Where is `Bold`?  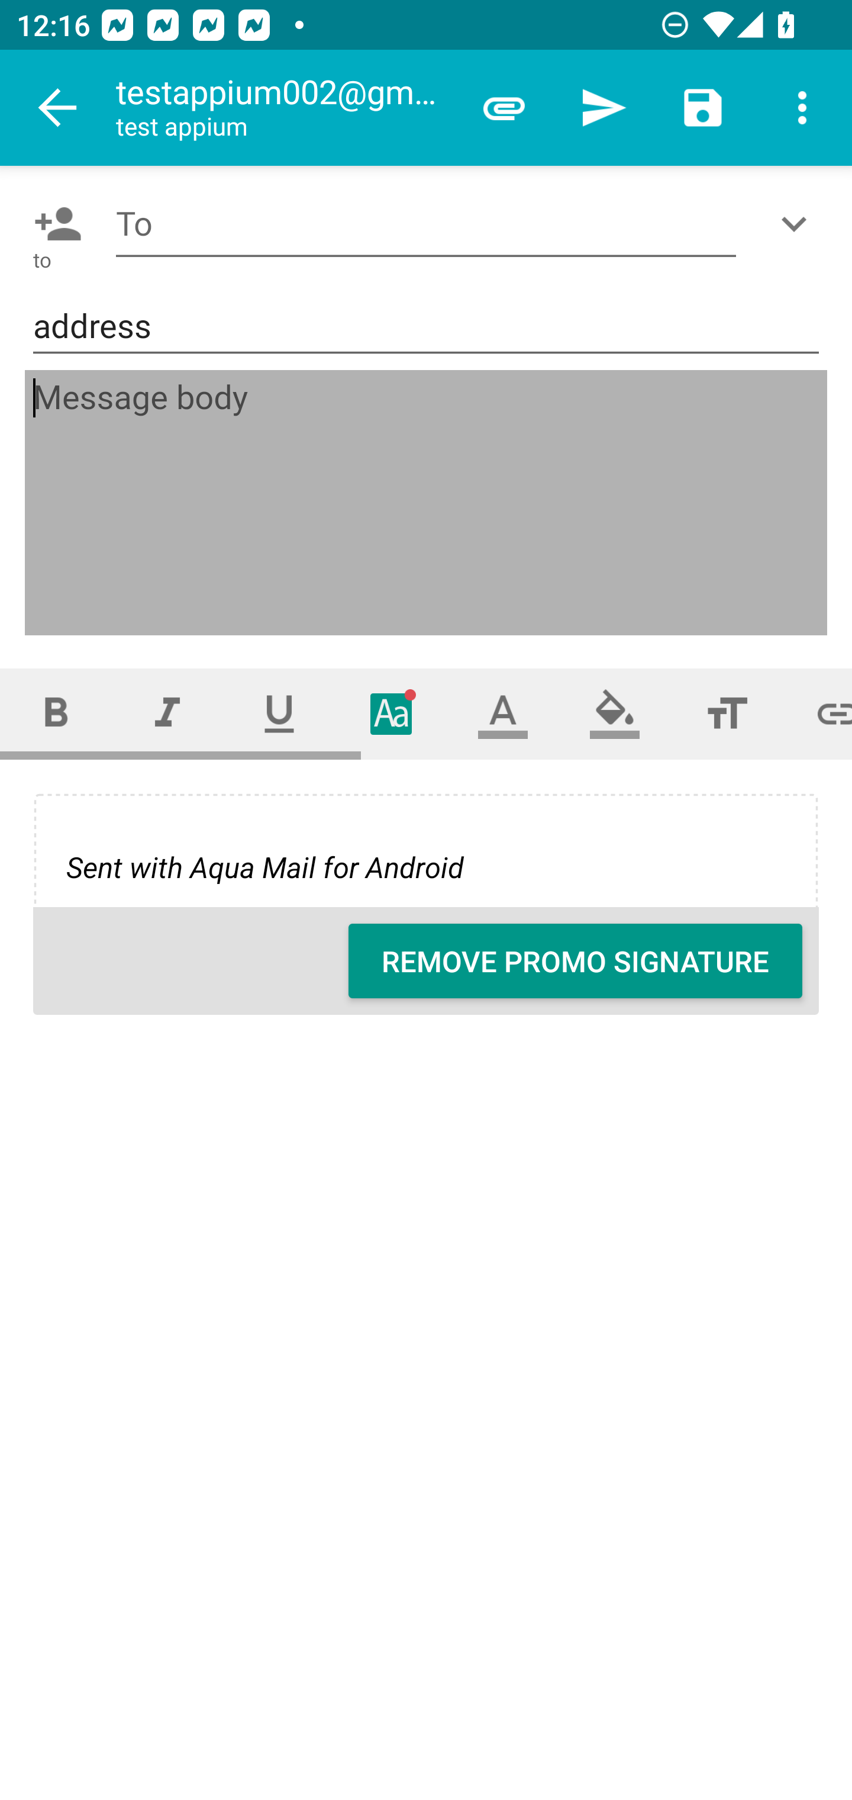
Bold is located at coordinates (56, 713).